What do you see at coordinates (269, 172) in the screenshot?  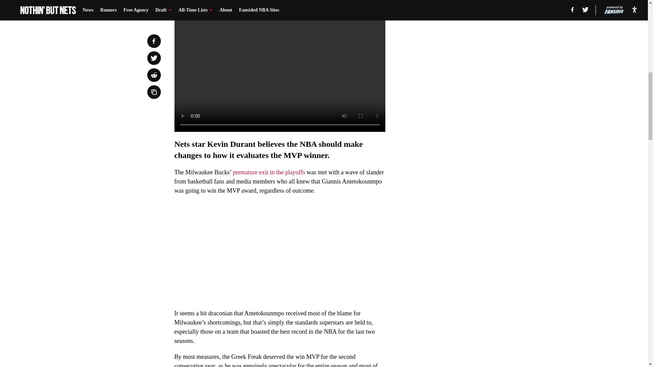 I see `premature exit in the playoffs` at bounding box center [269, 172].